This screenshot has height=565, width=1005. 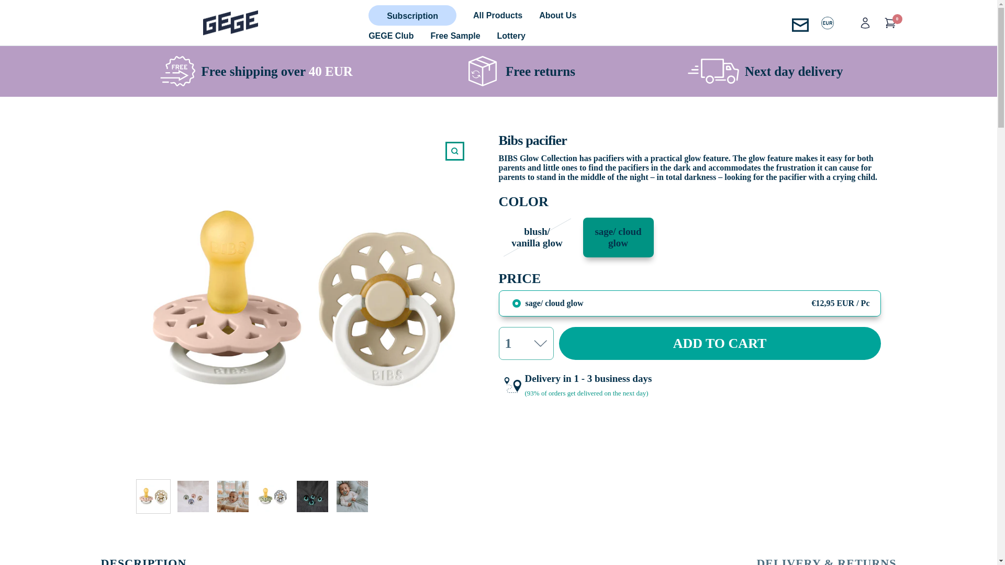 What do you see at coordinates (455, 36) in the screenshot?
I see `Free Sample` at bounding box center [455, 36].